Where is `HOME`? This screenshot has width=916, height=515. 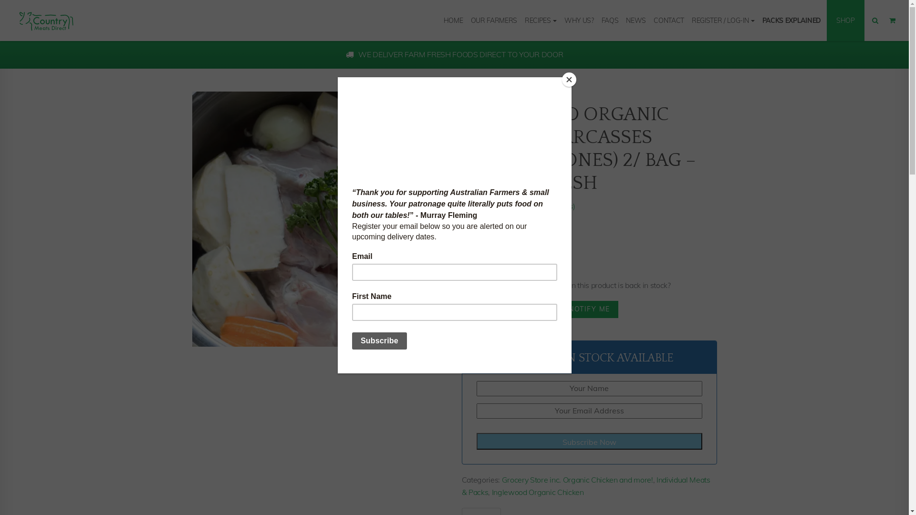 HOME is located at coordinates (453, 21).